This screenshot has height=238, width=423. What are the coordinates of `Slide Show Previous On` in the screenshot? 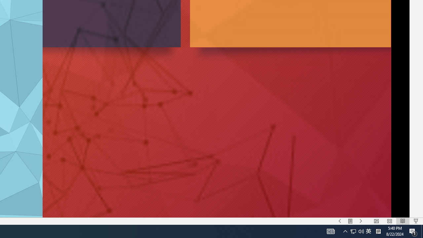 It's located at (340, 221).